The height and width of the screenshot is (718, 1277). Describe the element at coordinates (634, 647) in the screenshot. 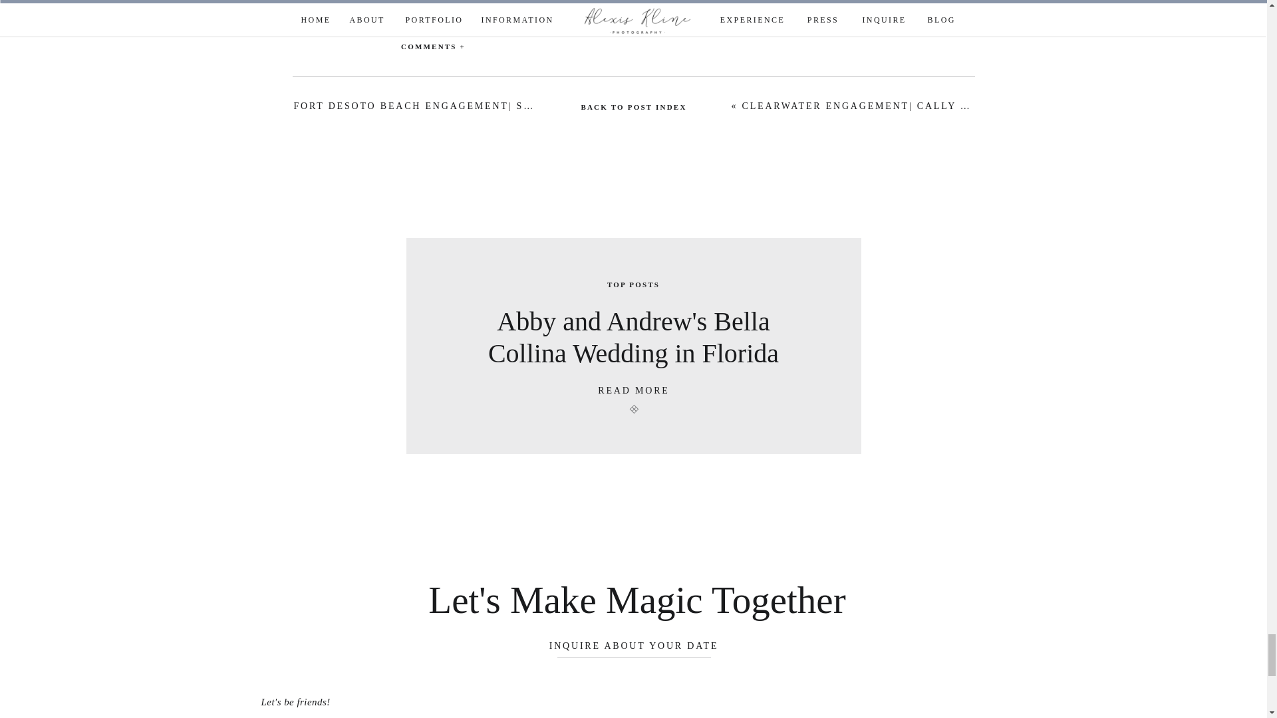

I see `INQUIRE ABOUT YOUR DATE` at that location.